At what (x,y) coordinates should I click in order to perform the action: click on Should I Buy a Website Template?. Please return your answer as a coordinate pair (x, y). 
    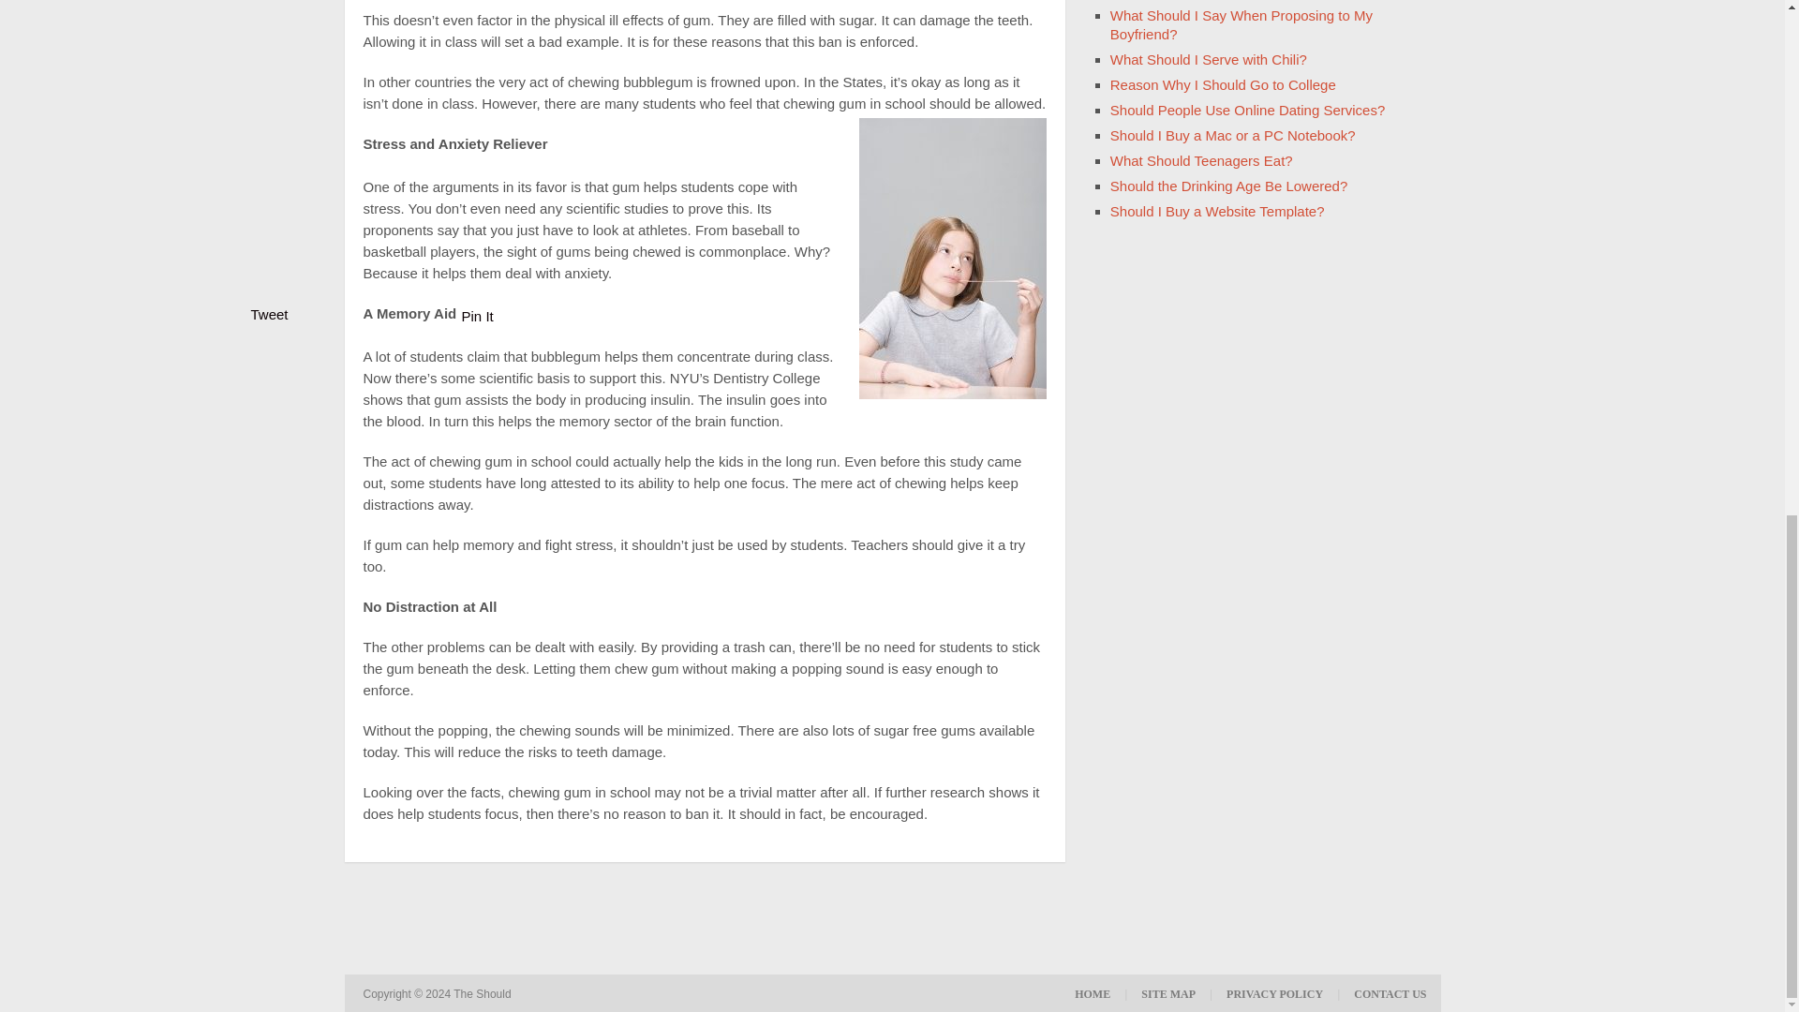
    Looking at the image, I should click on (1216, 212).